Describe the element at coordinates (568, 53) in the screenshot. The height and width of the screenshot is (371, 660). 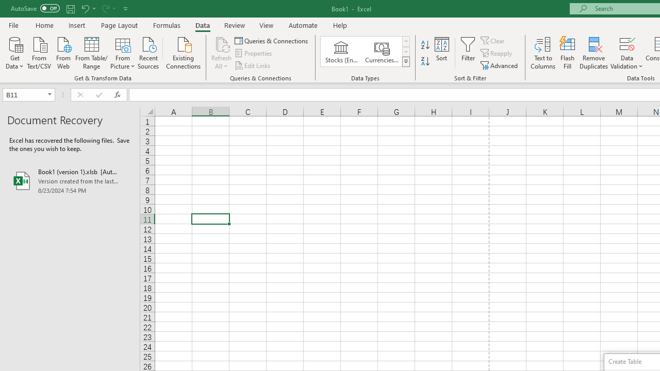
I see `Flash Fill` at that location.